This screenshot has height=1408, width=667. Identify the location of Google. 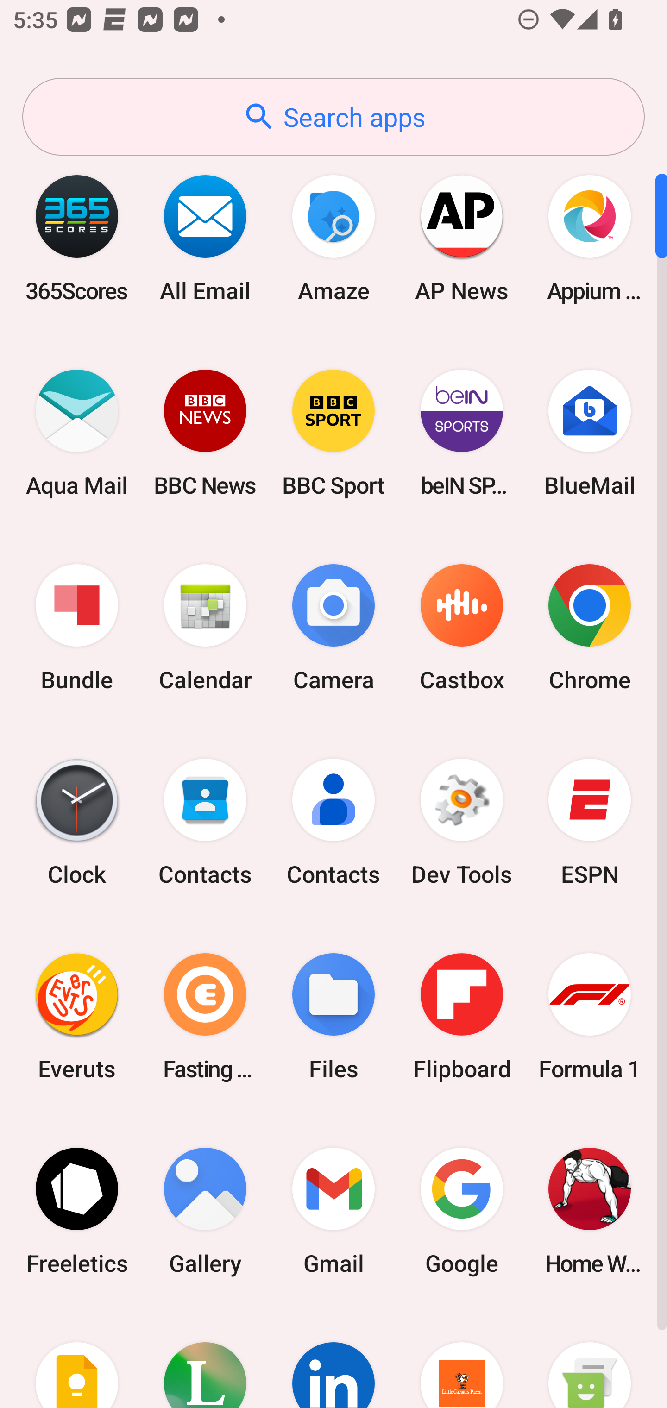
(461, 1211).